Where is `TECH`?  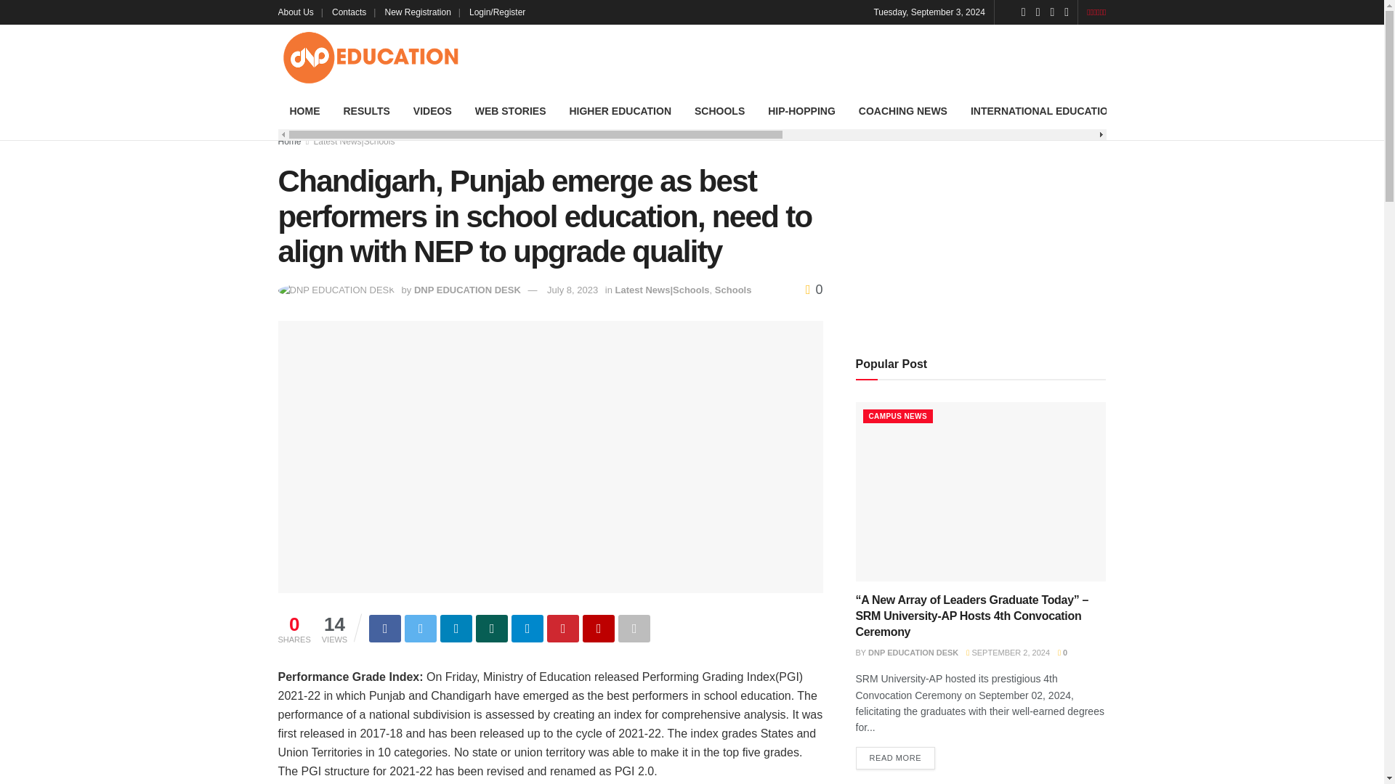 TECH is located at coordinates (1152, 111).